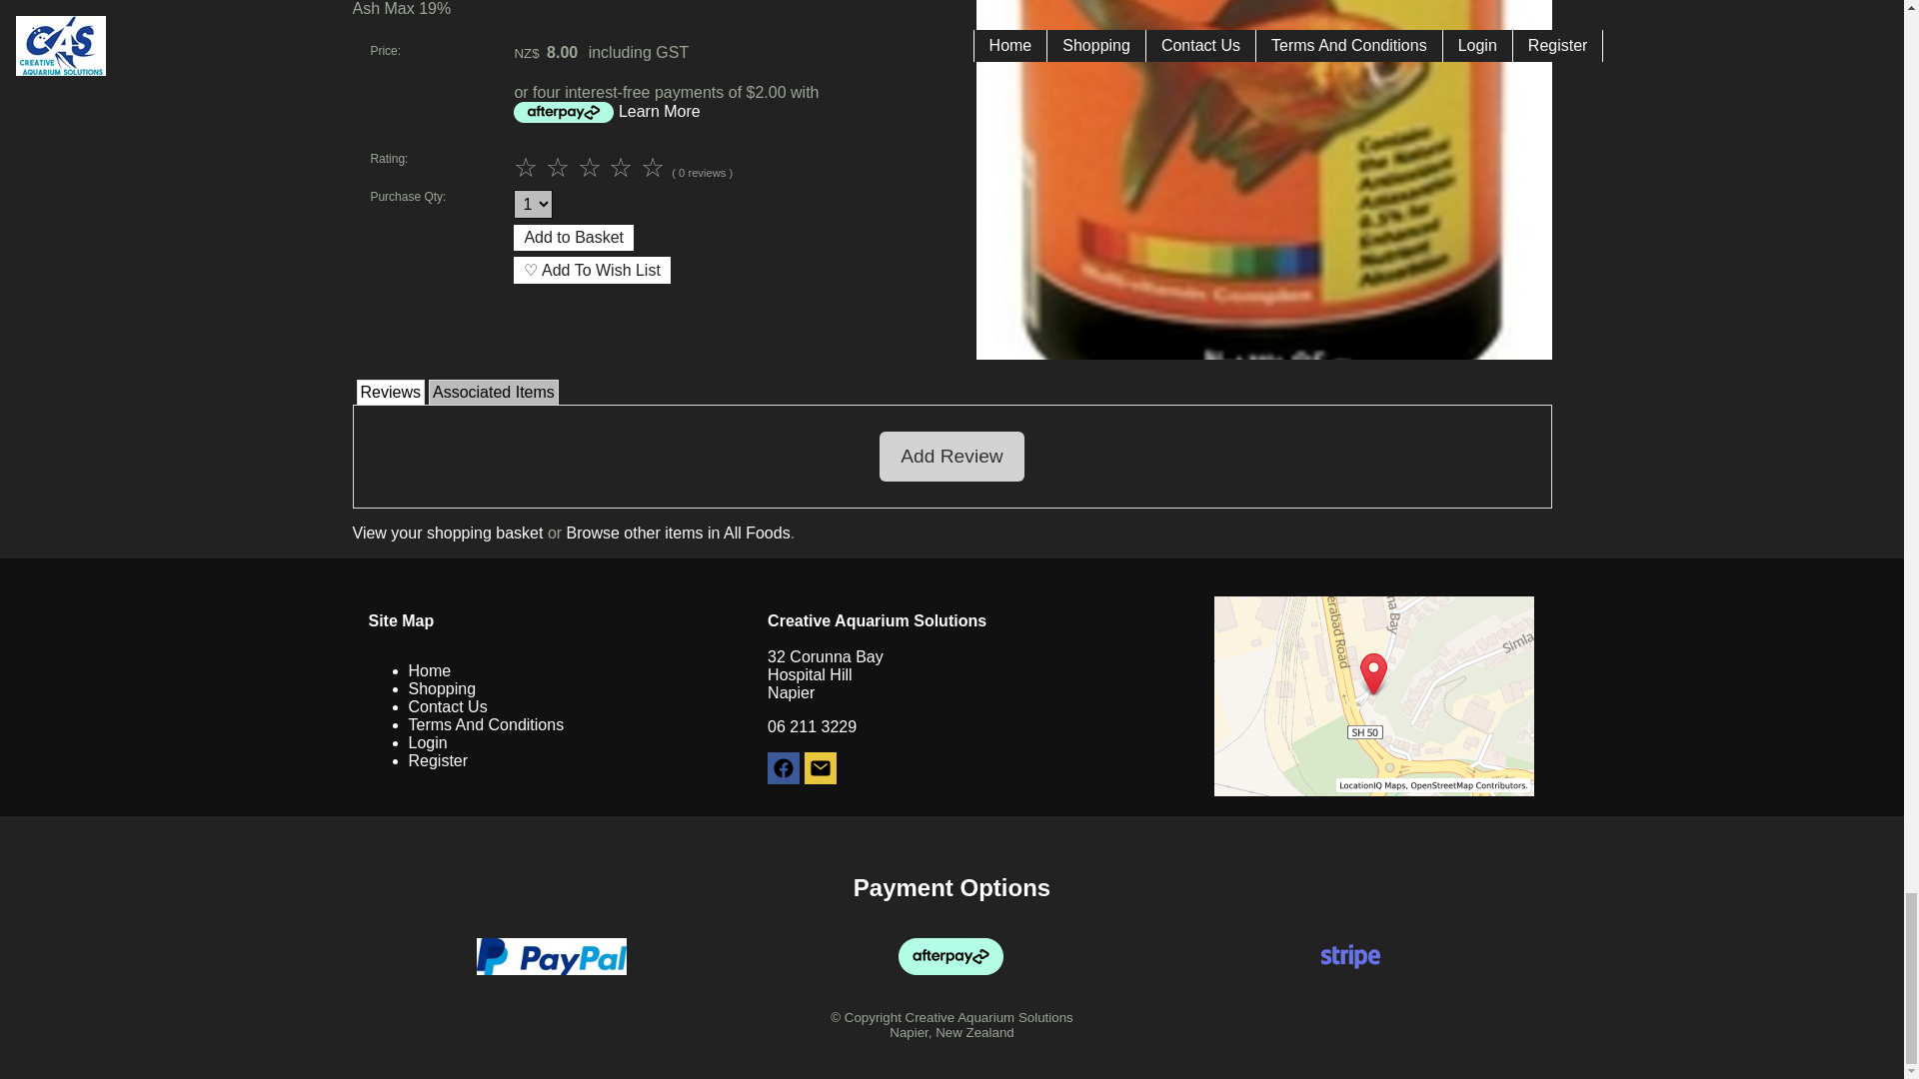  Describe the element at coordinates (593, 167) in the screenshot. I see `Submit Product Review` at that location.